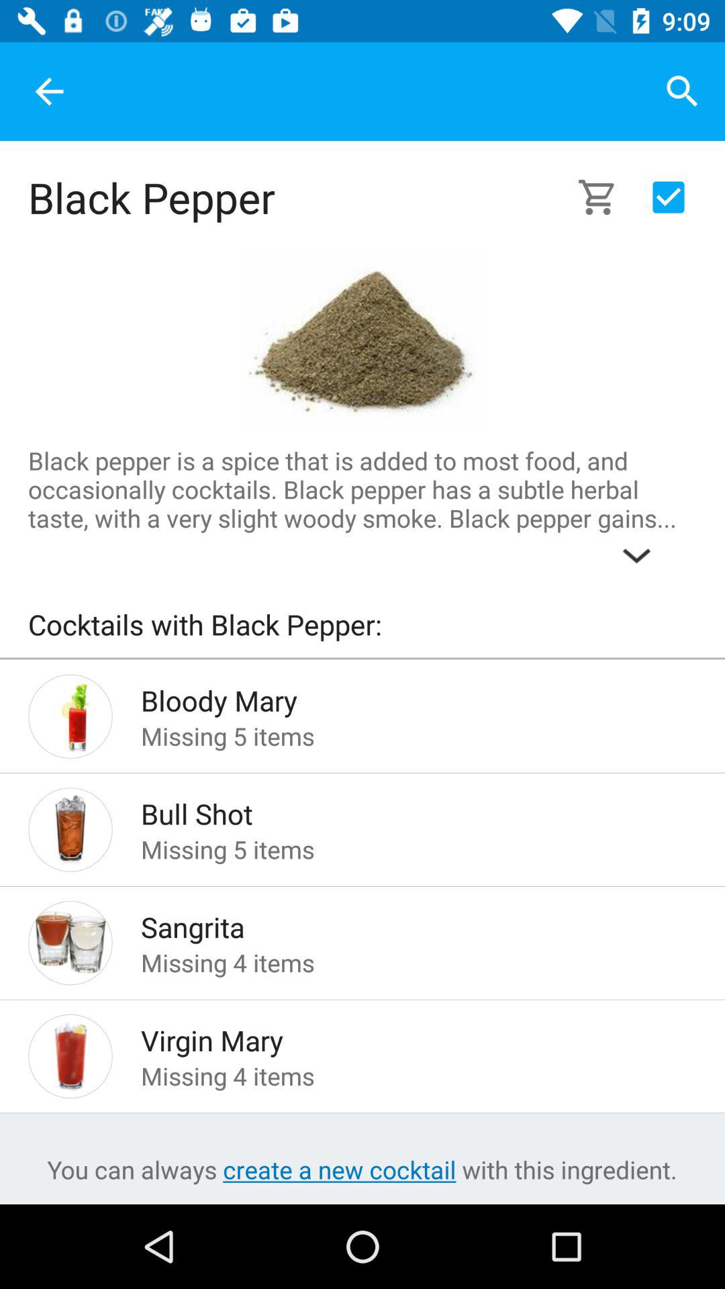 This screenshot has width=725, height=1289. I want to click on select text below the black pepper image, so click(362, 511).